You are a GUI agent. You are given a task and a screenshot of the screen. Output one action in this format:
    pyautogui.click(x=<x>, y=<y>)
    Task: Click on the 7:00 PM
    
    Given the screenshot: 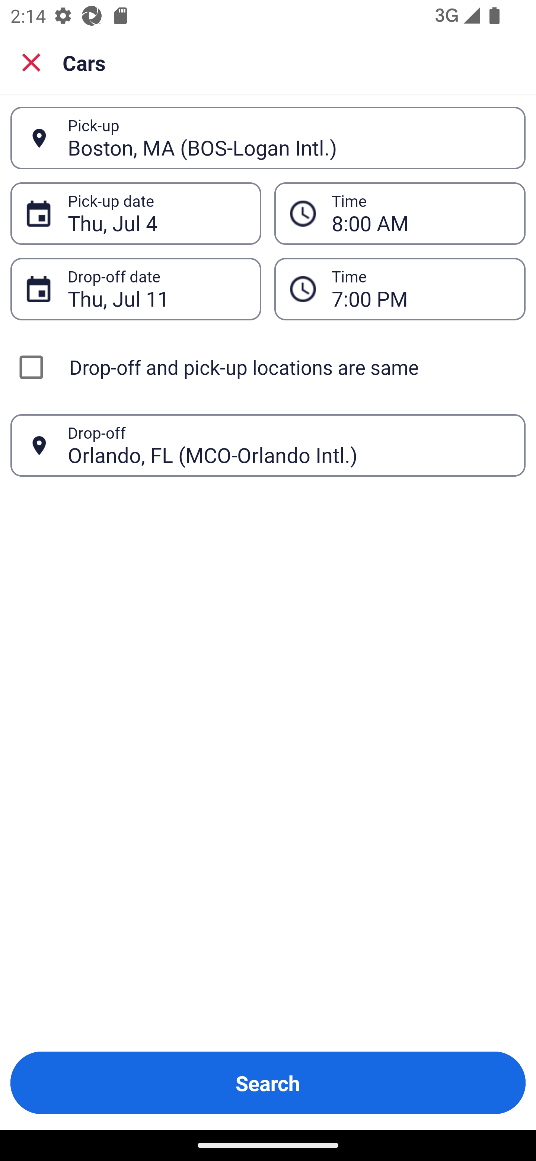 What is the action you would take?
    pyautogui.click(x=421, y=289)
    